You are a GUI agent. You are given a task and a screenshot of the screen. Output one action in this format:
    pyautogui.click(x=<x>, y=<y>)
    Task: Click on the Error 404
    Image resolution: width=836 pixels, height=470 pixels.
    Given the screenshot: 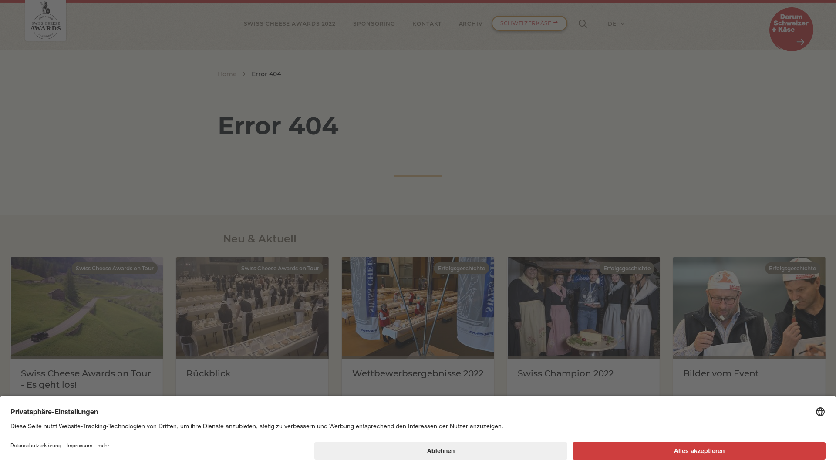 What is the action you would take?
    pyautogui.click(x=266, y=74)
    